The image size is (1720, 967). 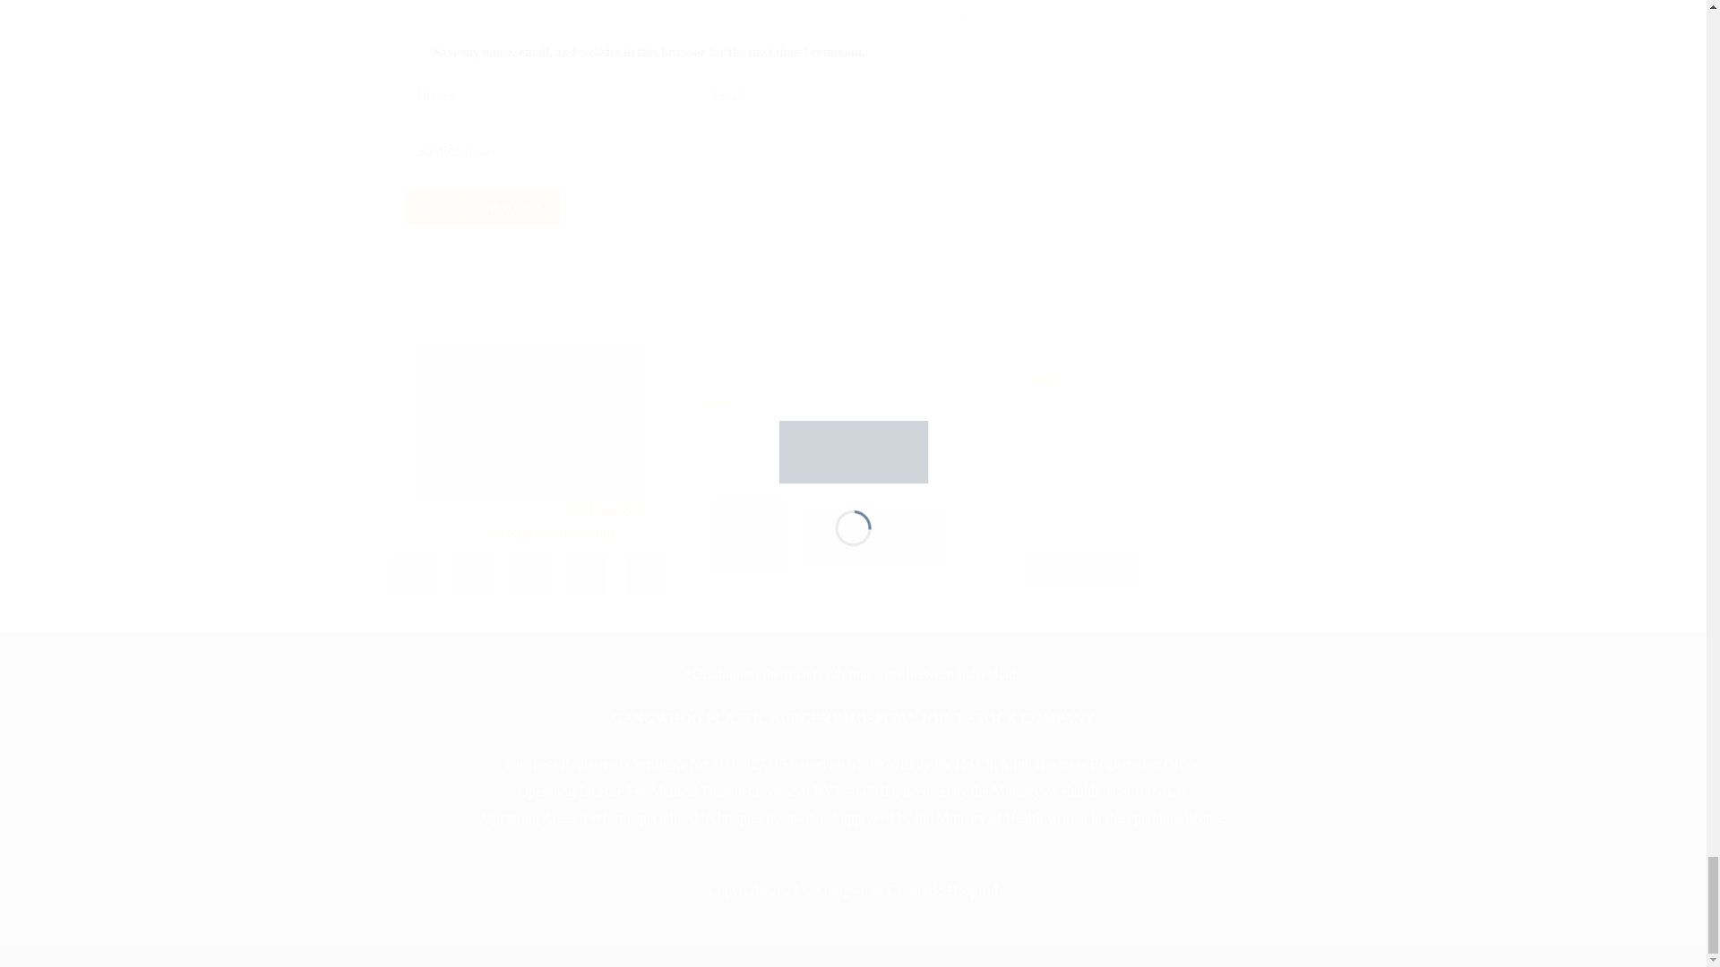 I want to click on yes, so click(x=414, y=50).